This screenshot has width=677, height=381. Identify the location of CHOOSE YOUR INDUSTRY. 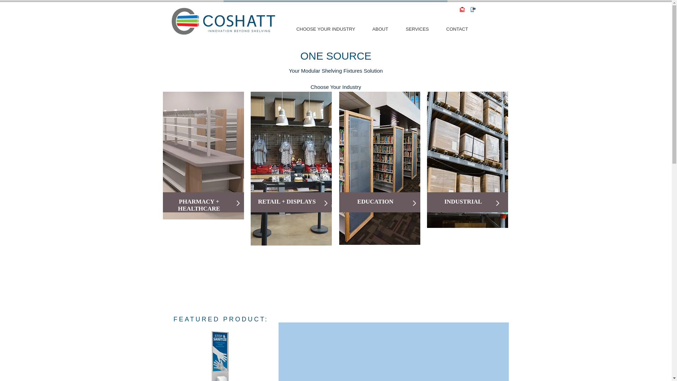
(325, 29).